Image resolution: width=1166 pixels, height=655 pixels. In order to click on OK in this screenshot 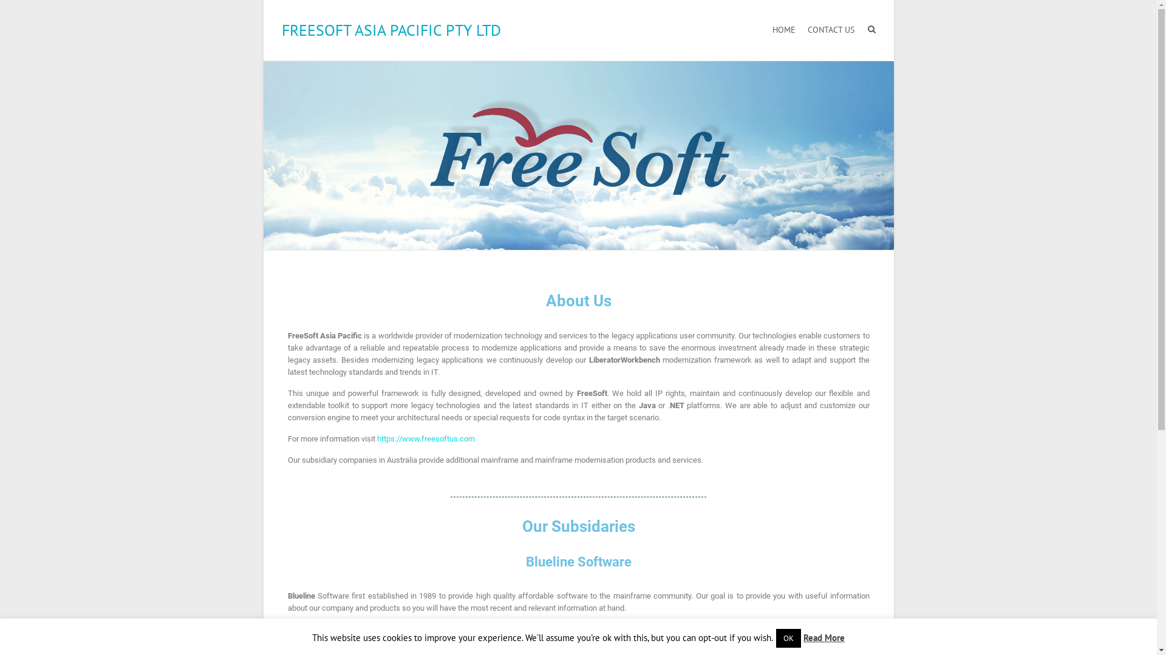, I will do `click(788, 638)`.